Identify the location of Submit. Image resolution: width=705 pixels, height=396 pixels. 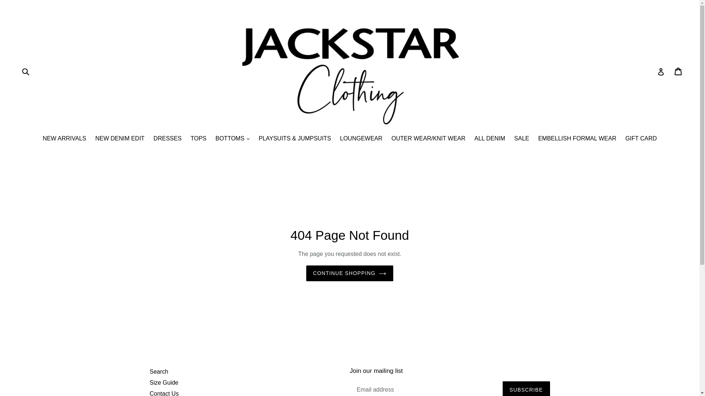
(25, 72).